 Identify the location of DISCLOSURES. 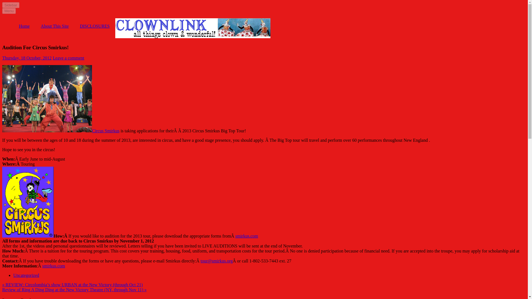
(95, 26).